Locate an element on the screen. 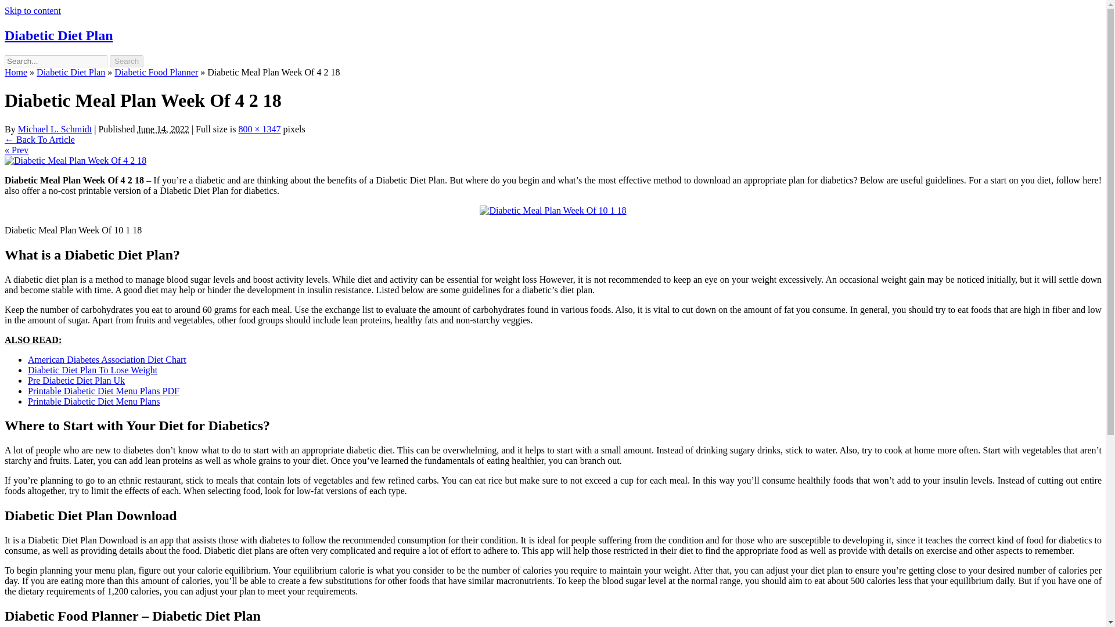  American Diabetes Association Diet Chart is located at coordinates (107, 359).